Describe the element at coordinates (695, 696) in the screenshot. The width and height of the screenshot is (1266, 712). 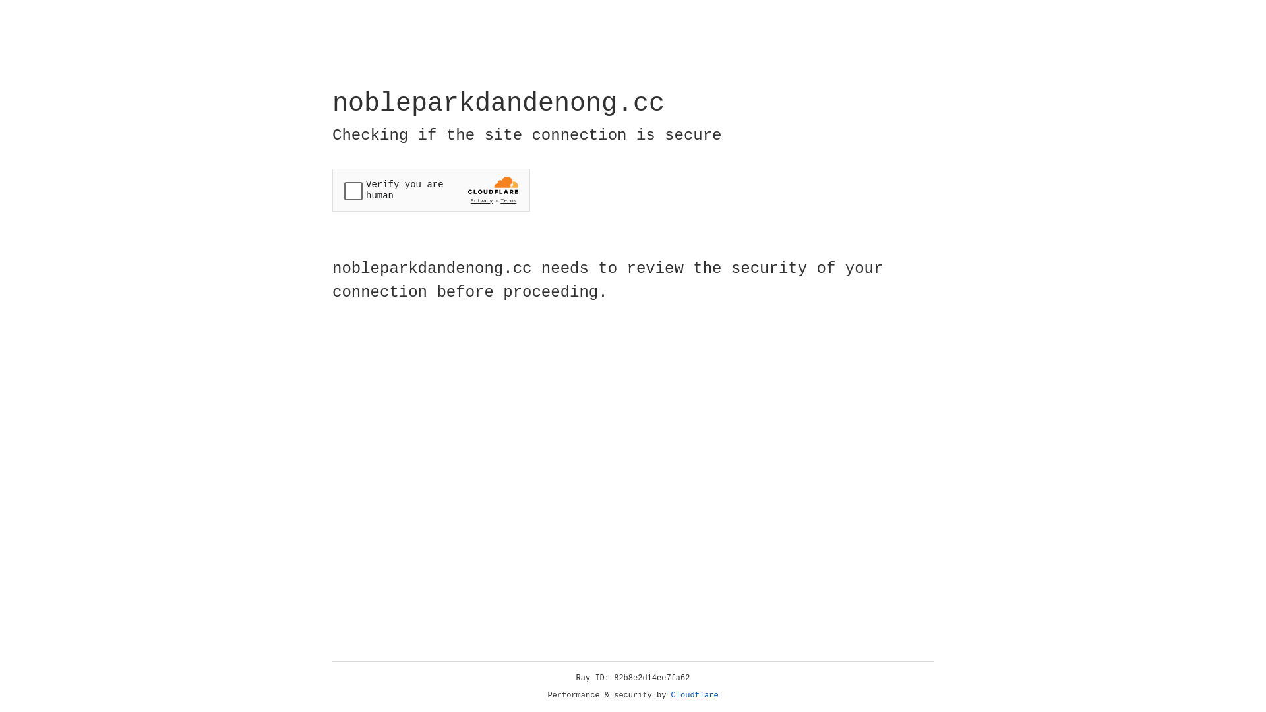
I see `Cloudflare` at that location.